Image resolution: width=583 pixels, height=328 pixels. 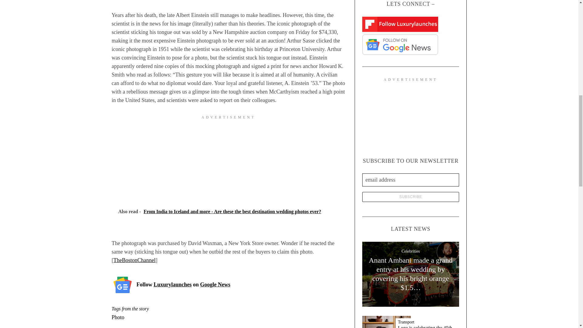 I want to click on Subscribe, so click(x=411, y=197).